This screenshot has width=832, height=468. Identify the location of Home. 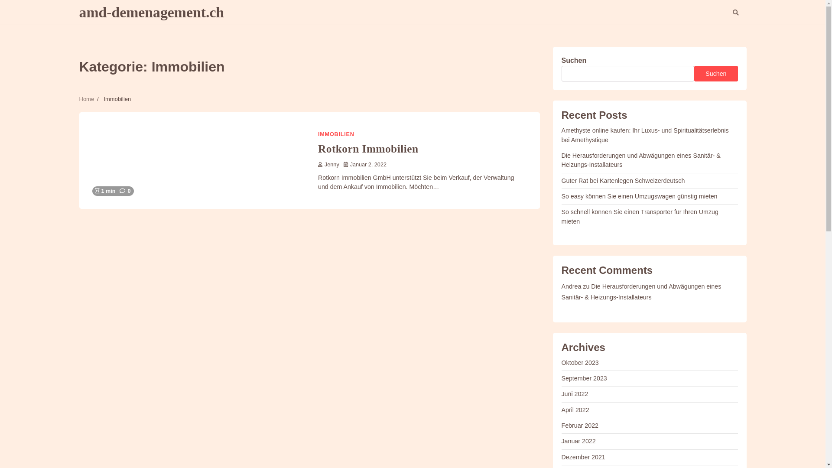
(87, 99).